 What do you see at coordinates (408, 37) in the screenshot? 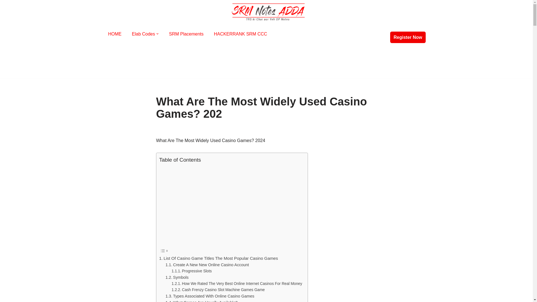
I see `Register Now` at bounding box center [408, 37].